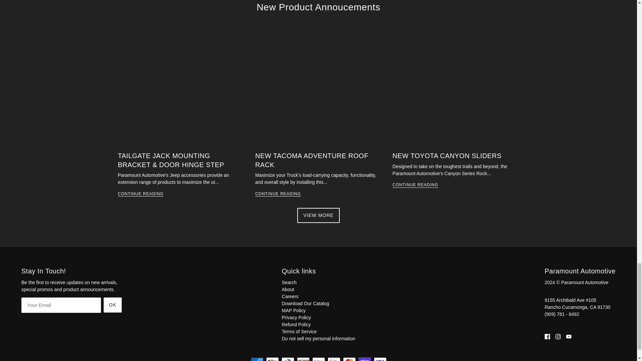 The width and height of the screenshot is (642, 361). Describe the element at coordinates (349, 359) in the screenshot. I see `Mastercard` at that location.